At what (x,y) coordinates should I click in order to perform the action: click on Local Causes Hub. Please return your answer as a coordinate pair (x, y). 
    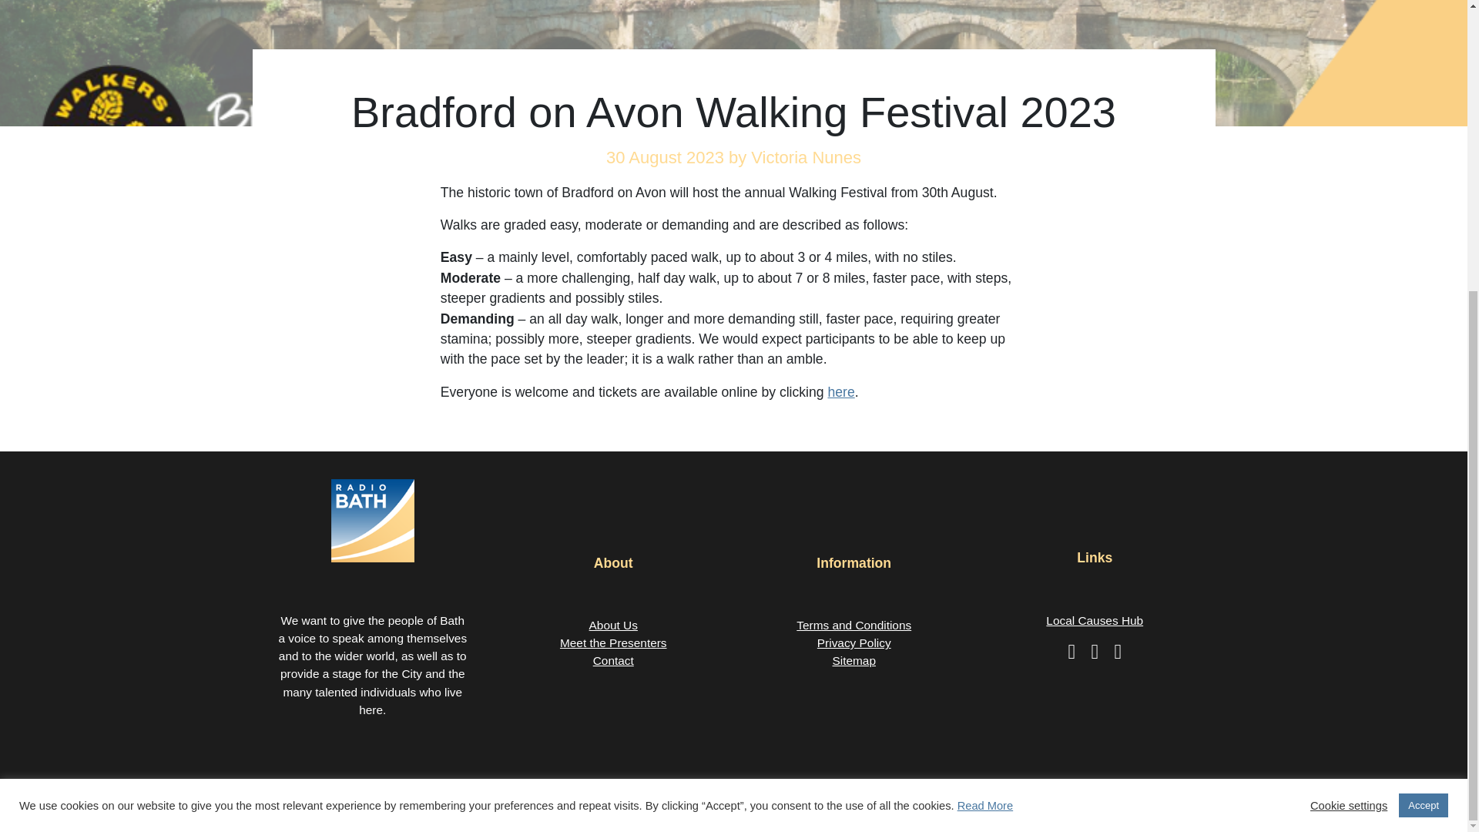
    Looking at the image, I should click on (1094, 621).